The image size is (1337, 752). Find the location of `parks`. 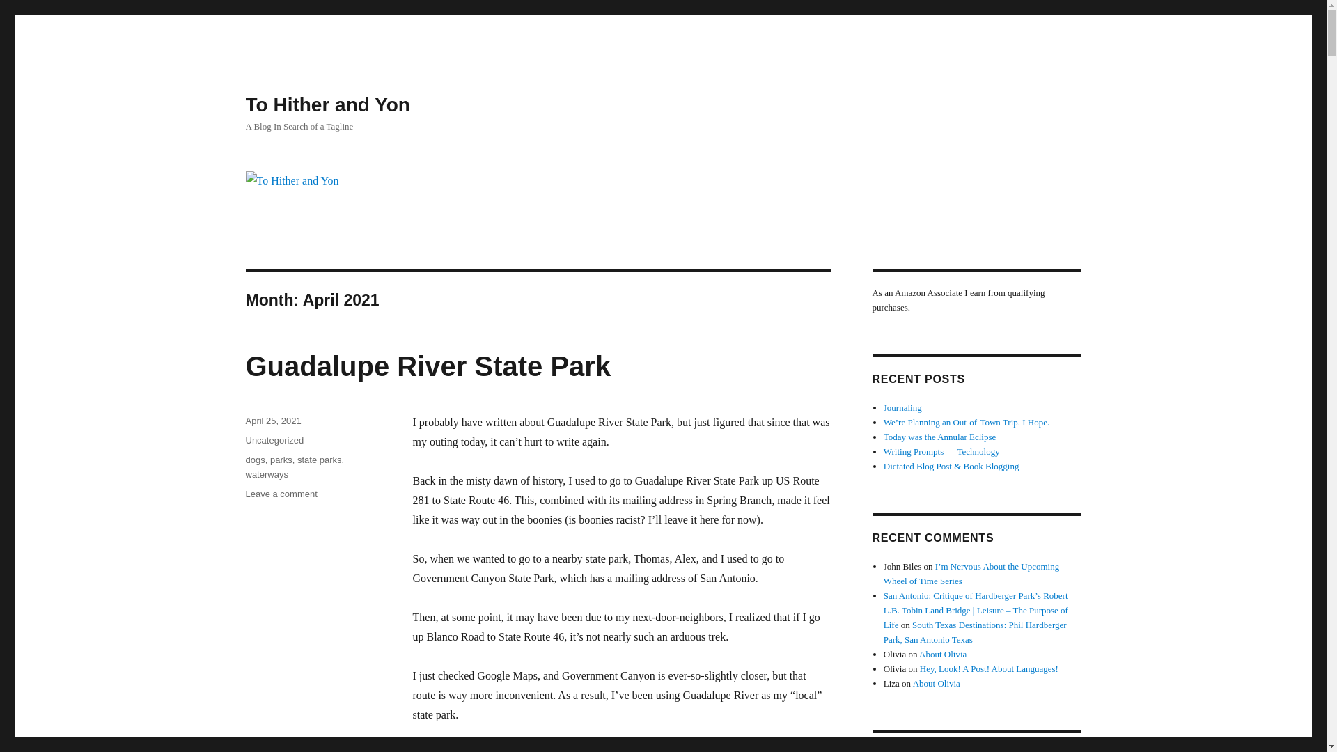

parks is located at coordinates (327, 104).